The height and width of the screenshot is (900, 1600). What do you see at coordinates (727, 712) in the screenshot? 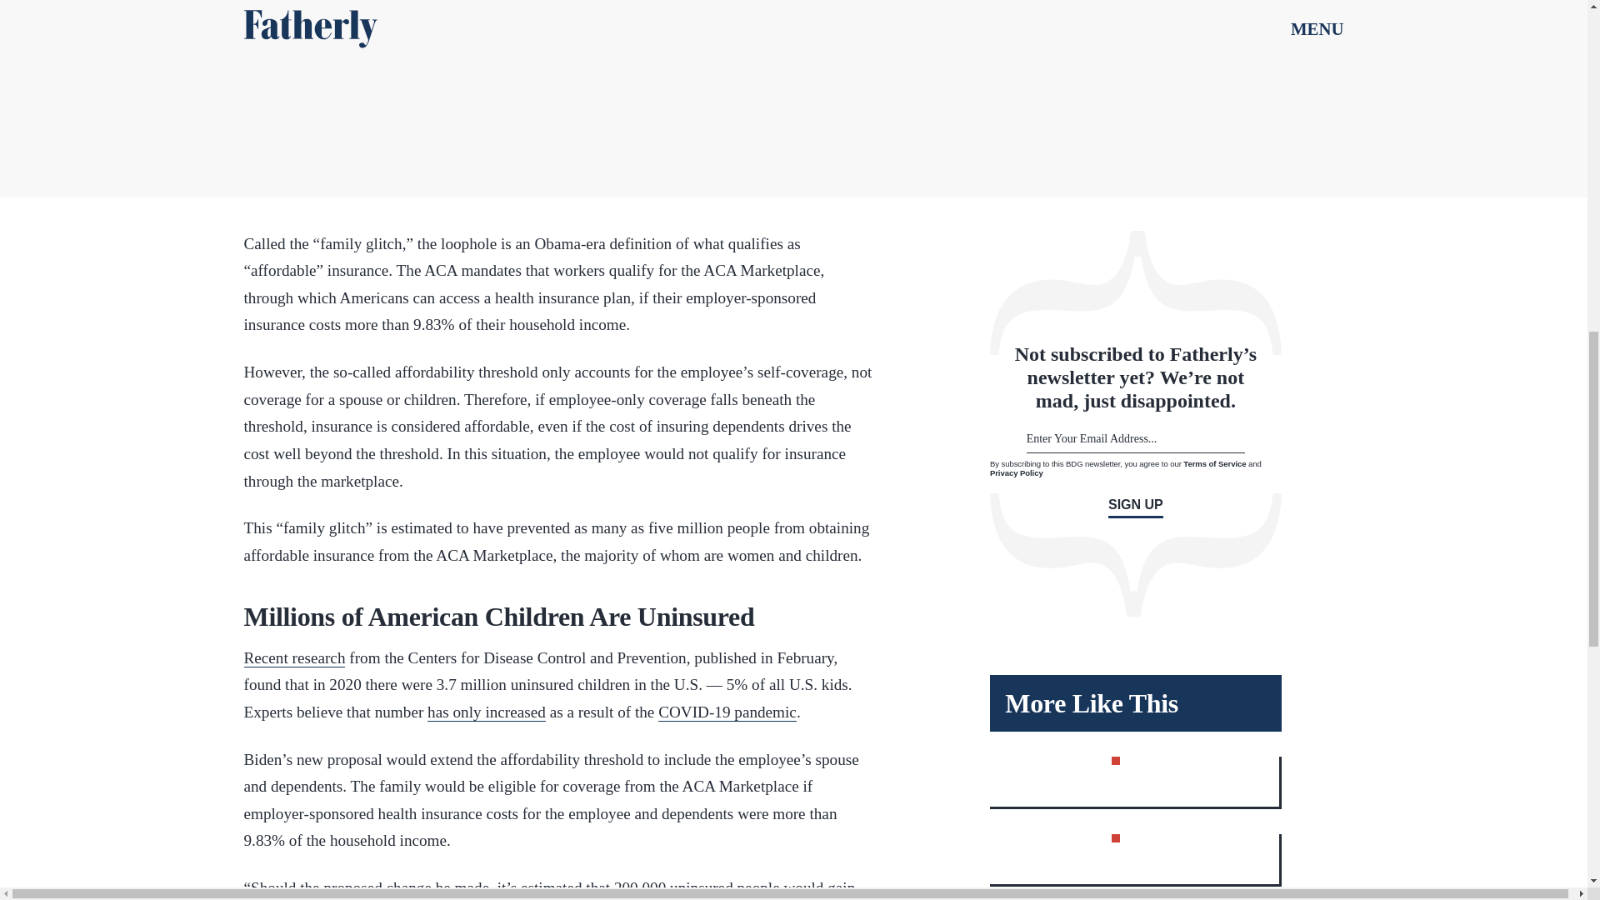
I see `COVID-19 pandemic` at bounding box center [727, 712].